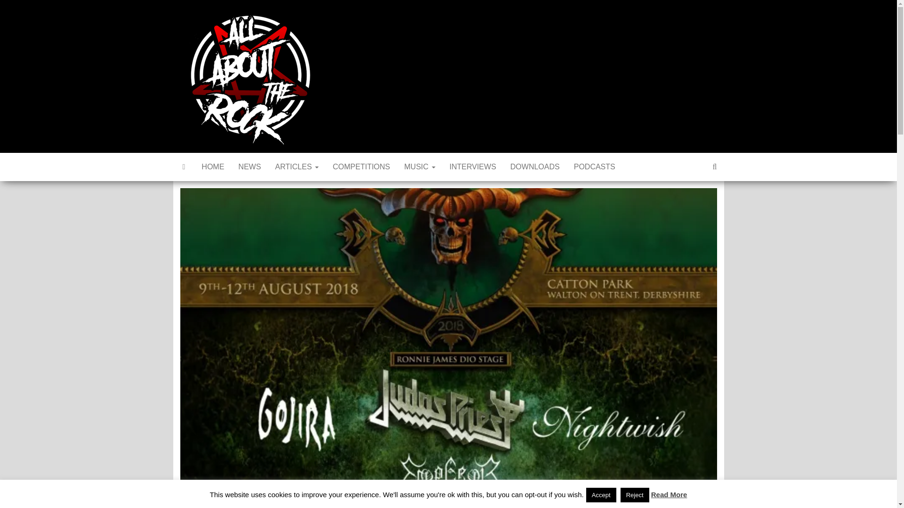  What do you see at coordinates (213, 167) in the screenshot?
I see `HOME` at bounding box center [213, 167].